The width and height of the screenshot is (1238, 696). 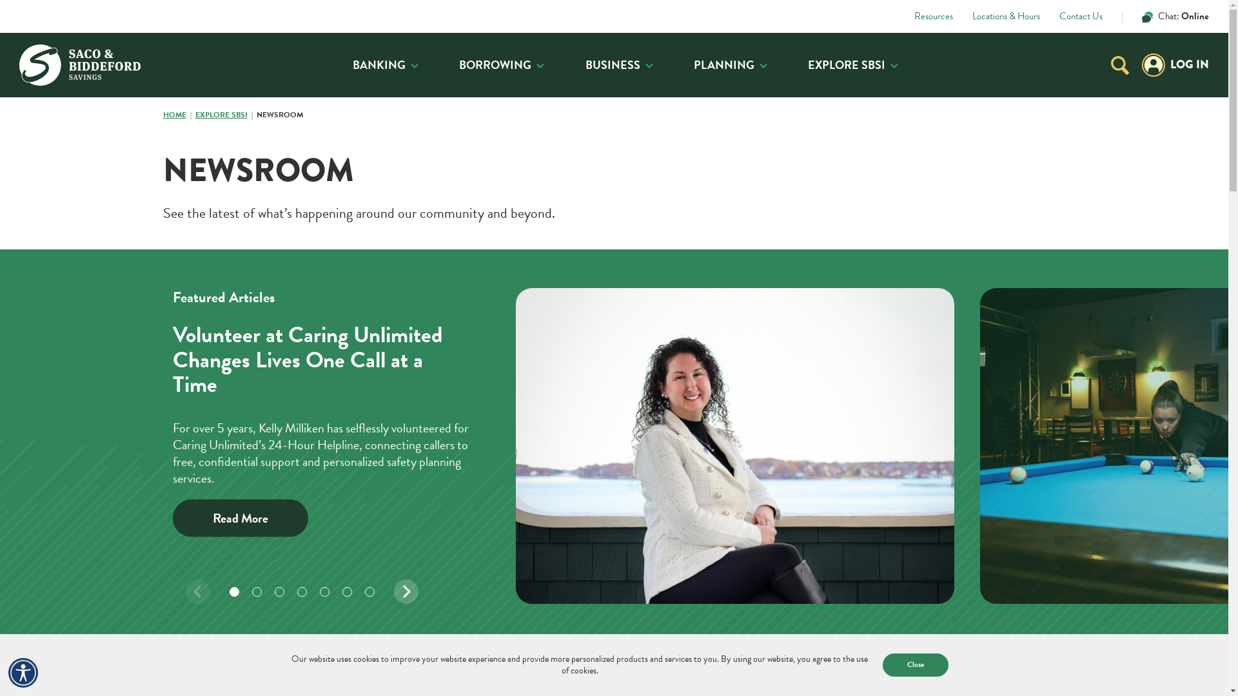 What do you see at coordinates (584, 161) in the screenshot?
I see `Auto Loans` at bounding box center [584, 161].